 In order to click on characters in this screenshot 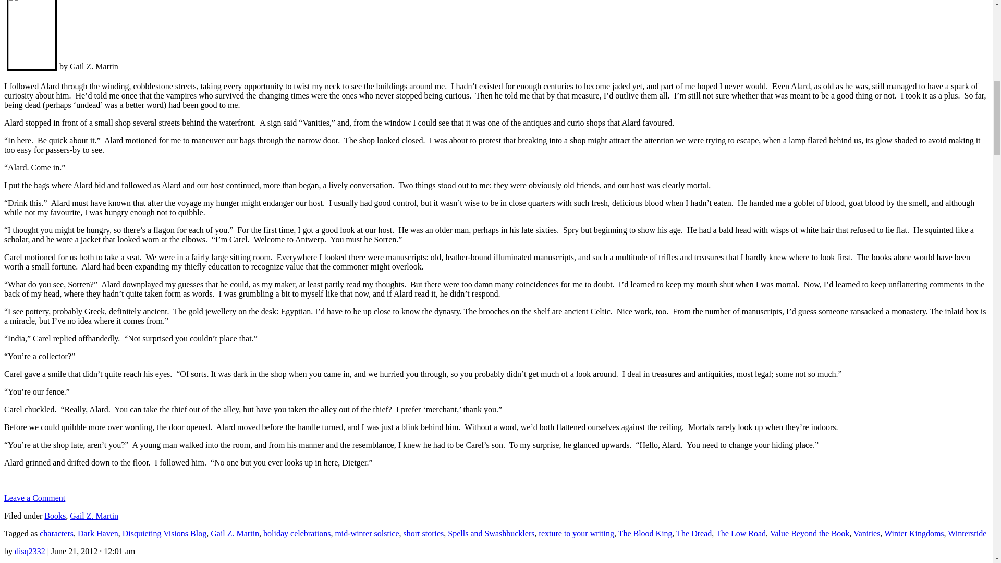, I will do `click(56, 533)`.